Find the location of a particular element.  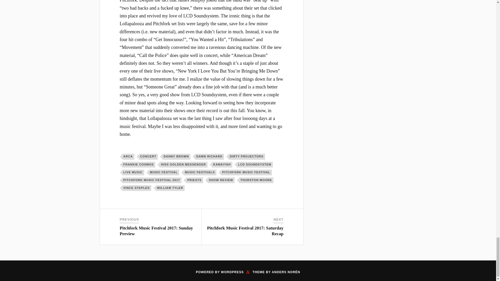

ARCA is located at coordinates (128, 157).